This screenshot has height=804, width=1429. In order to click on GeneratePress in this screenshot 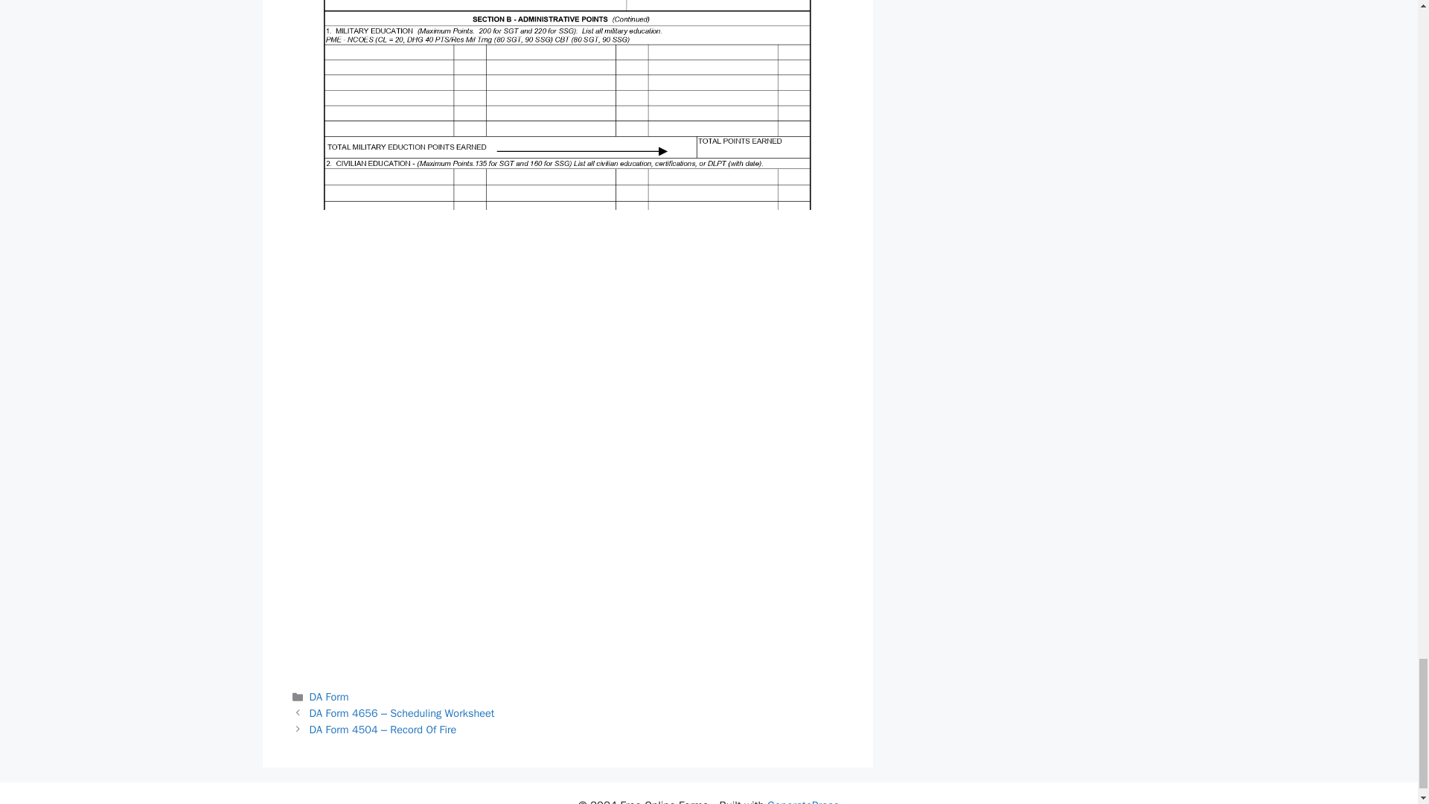, I will do `click(804, 801)`.